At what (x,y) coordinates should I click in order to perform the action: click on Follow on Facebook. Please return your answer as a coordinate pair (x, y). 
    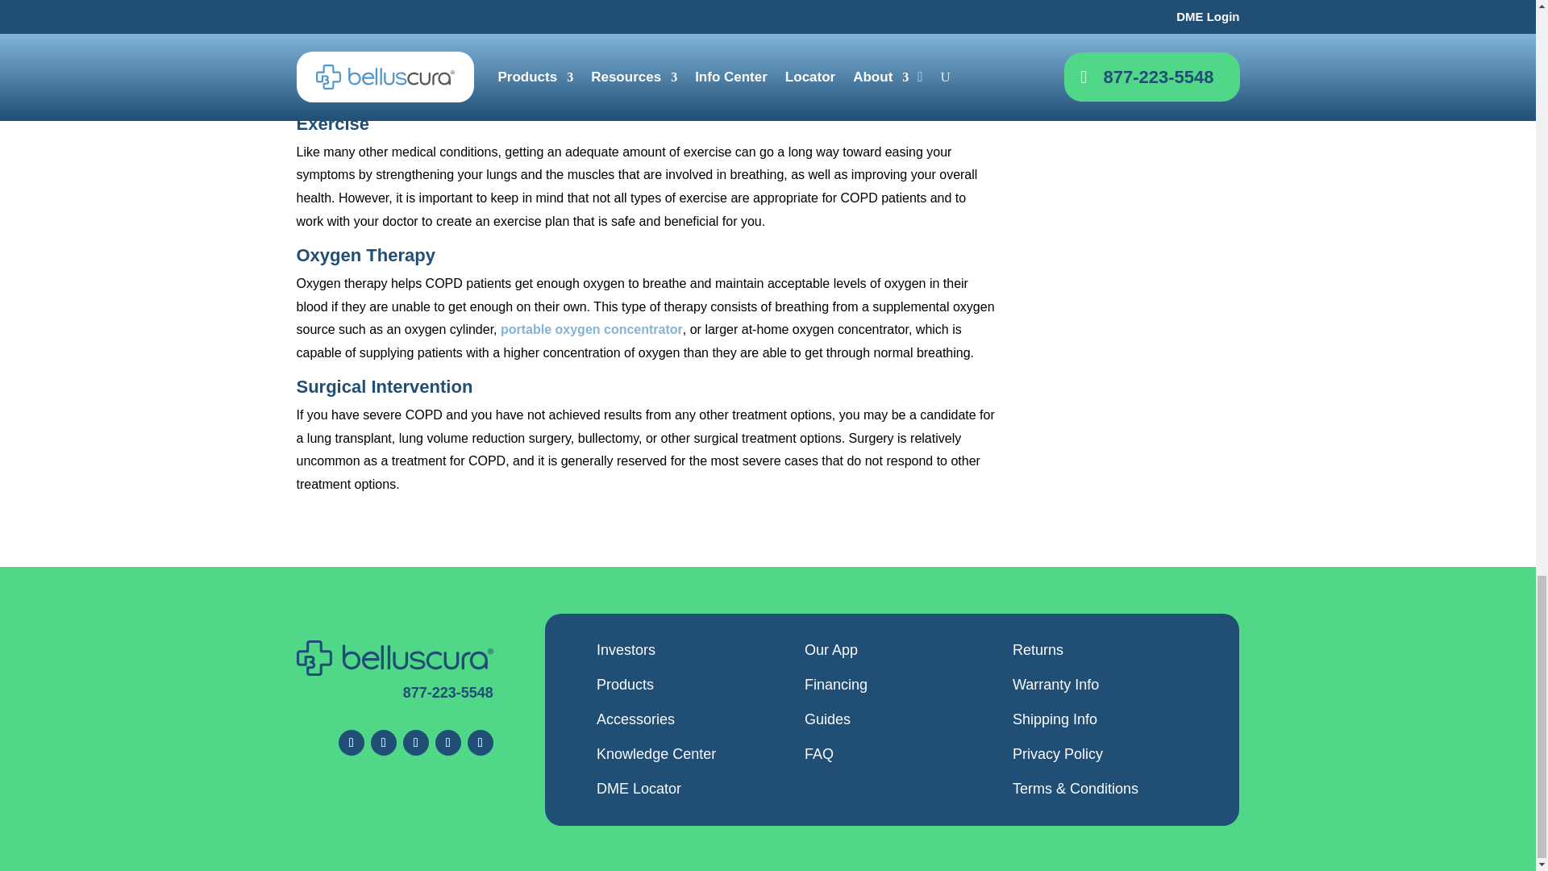
    Looking at the image, I should click on (352, 743).